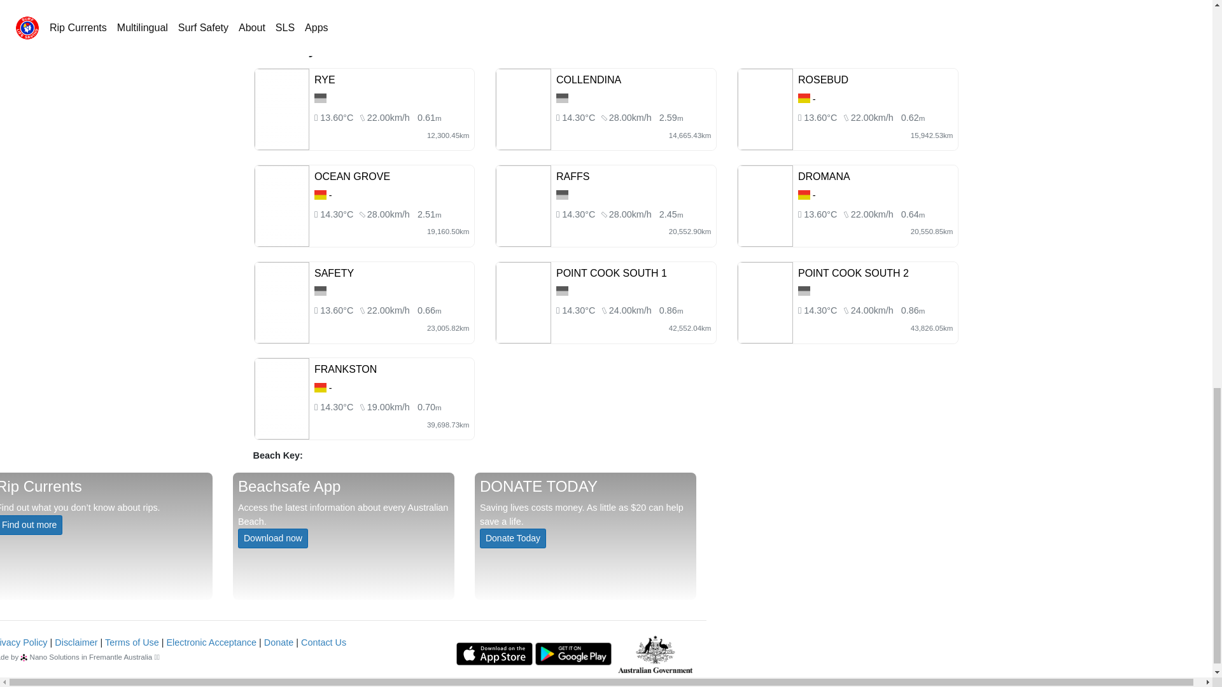  What do you see at coordinates (388, 118) in the screenshot?
I see `Wind Speed` at bounding box center [388, 118].